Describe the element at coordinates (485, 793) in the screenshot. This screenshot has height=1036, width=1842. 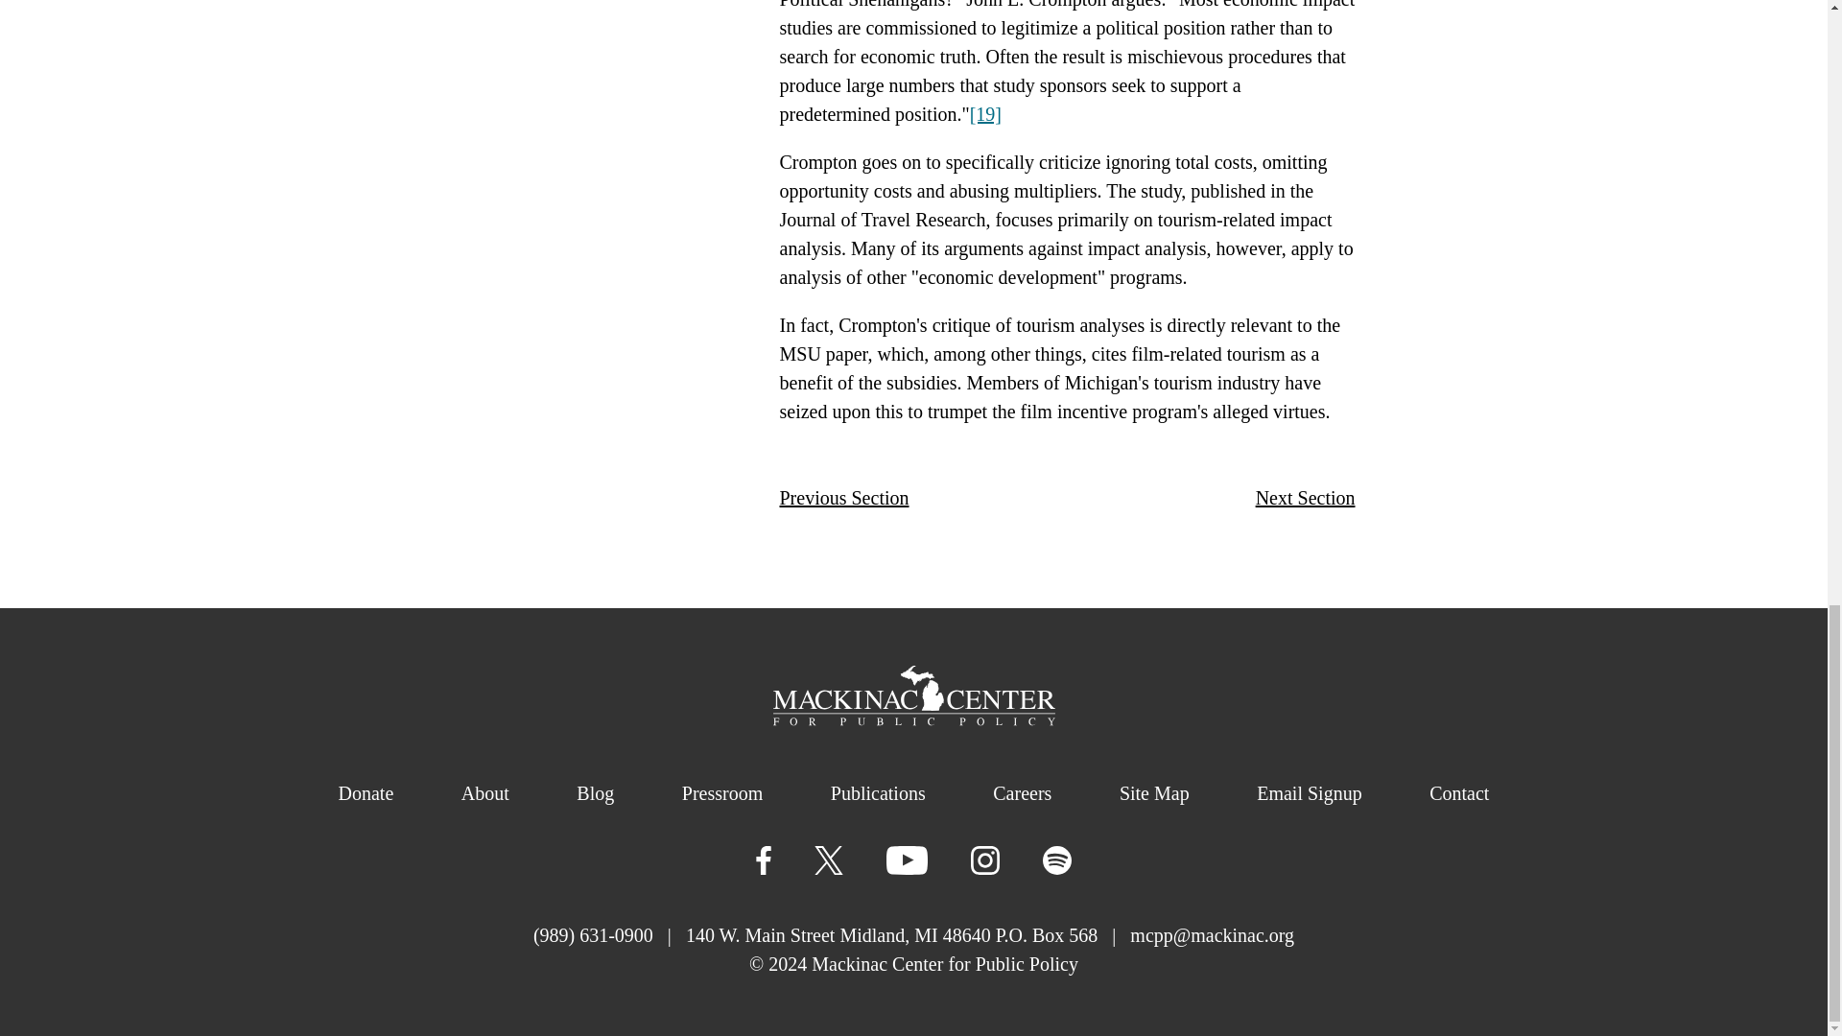
I see `About` at that location.